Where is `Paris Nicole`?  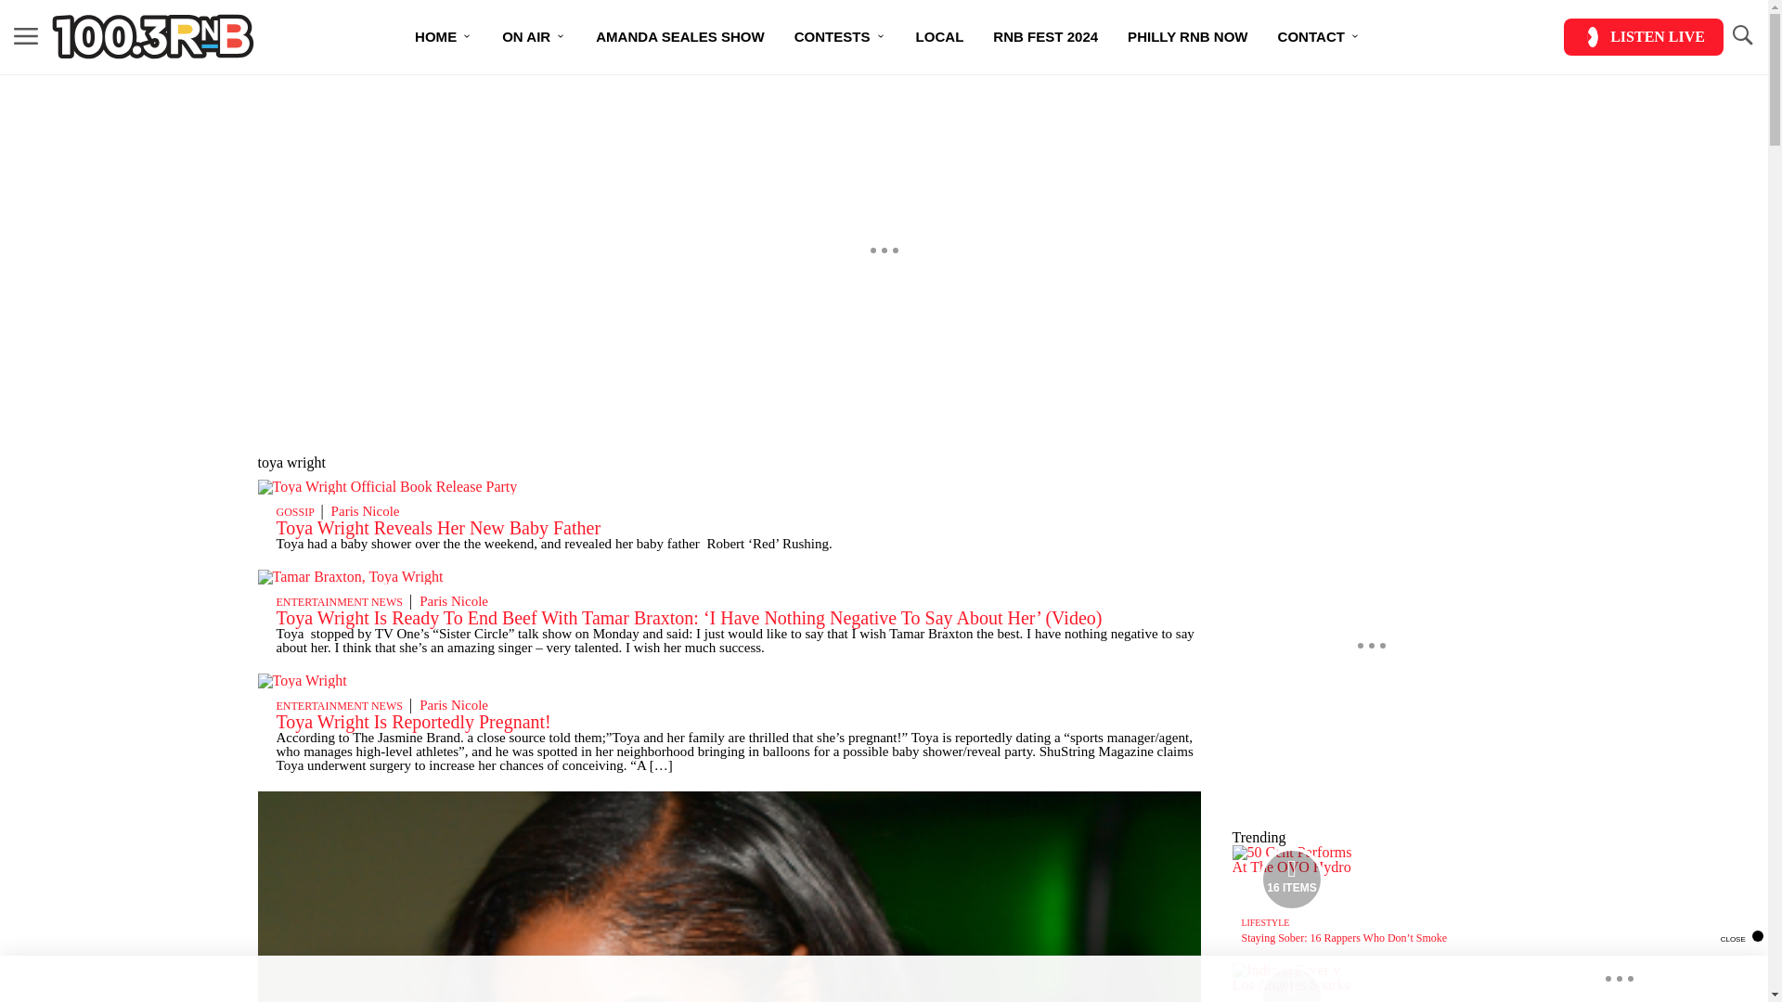 Paris Nicole is located at coordinates (366, 511).